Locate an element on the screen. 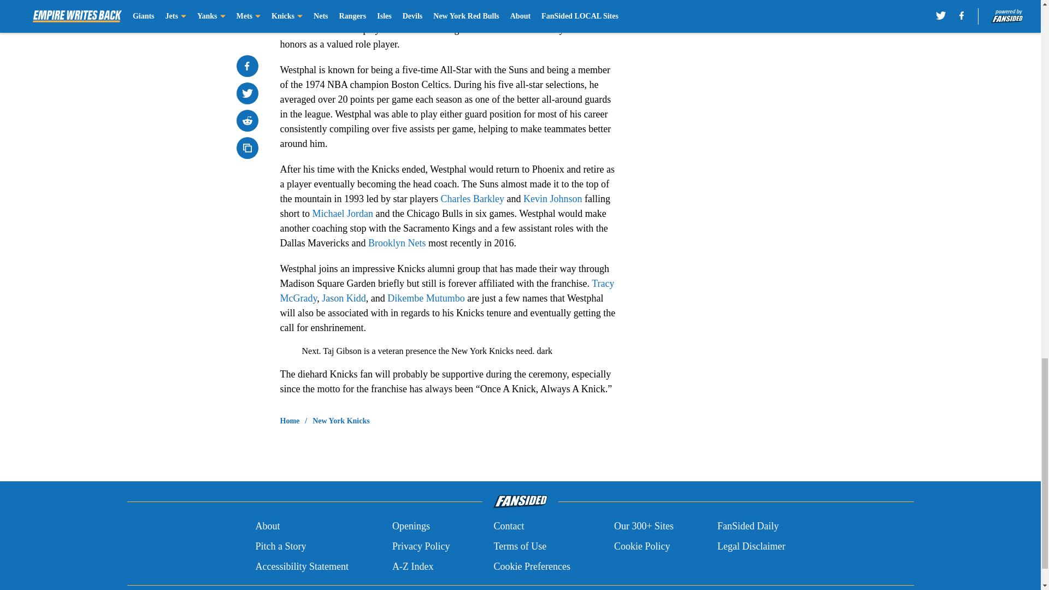 The height and width of the screenshot is (590, 1049). Dikembe Mutumbo is located at coordinates (426, 298).